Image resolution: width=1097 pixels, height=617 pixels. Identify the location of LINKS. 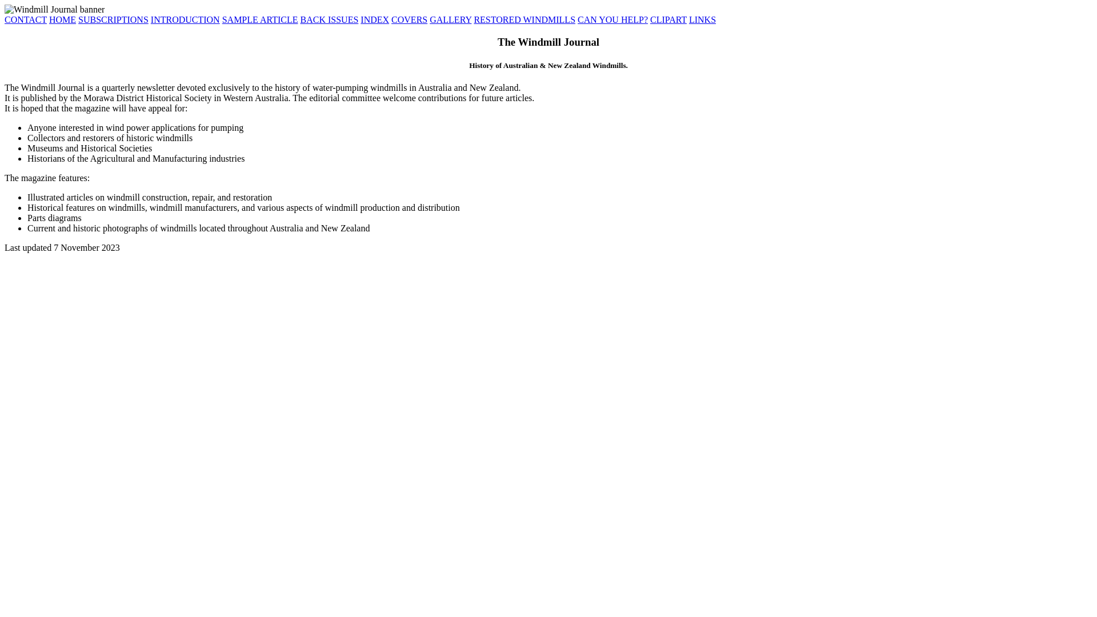
(703, 19).